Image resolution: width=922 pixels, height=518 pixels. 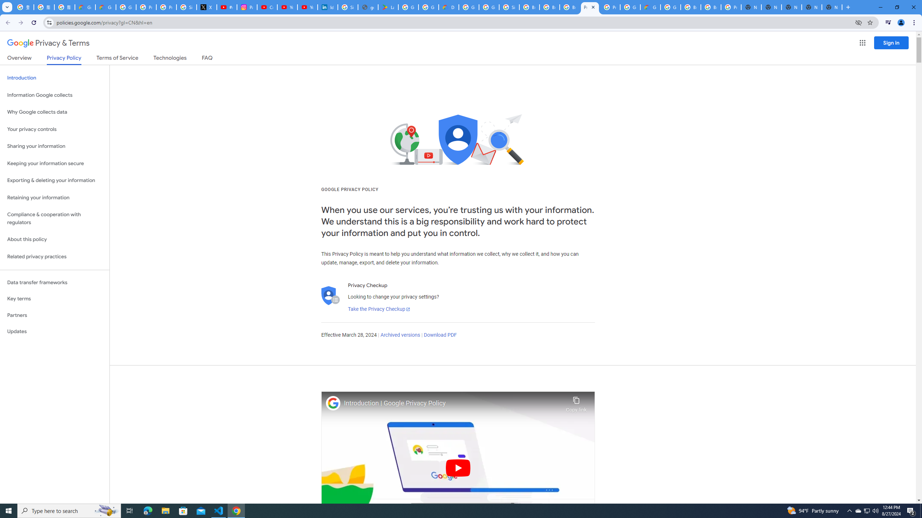 I want to click on Browse Chrome as a guest - Computer - Google Chrome Help, so click(x=691, y=7).